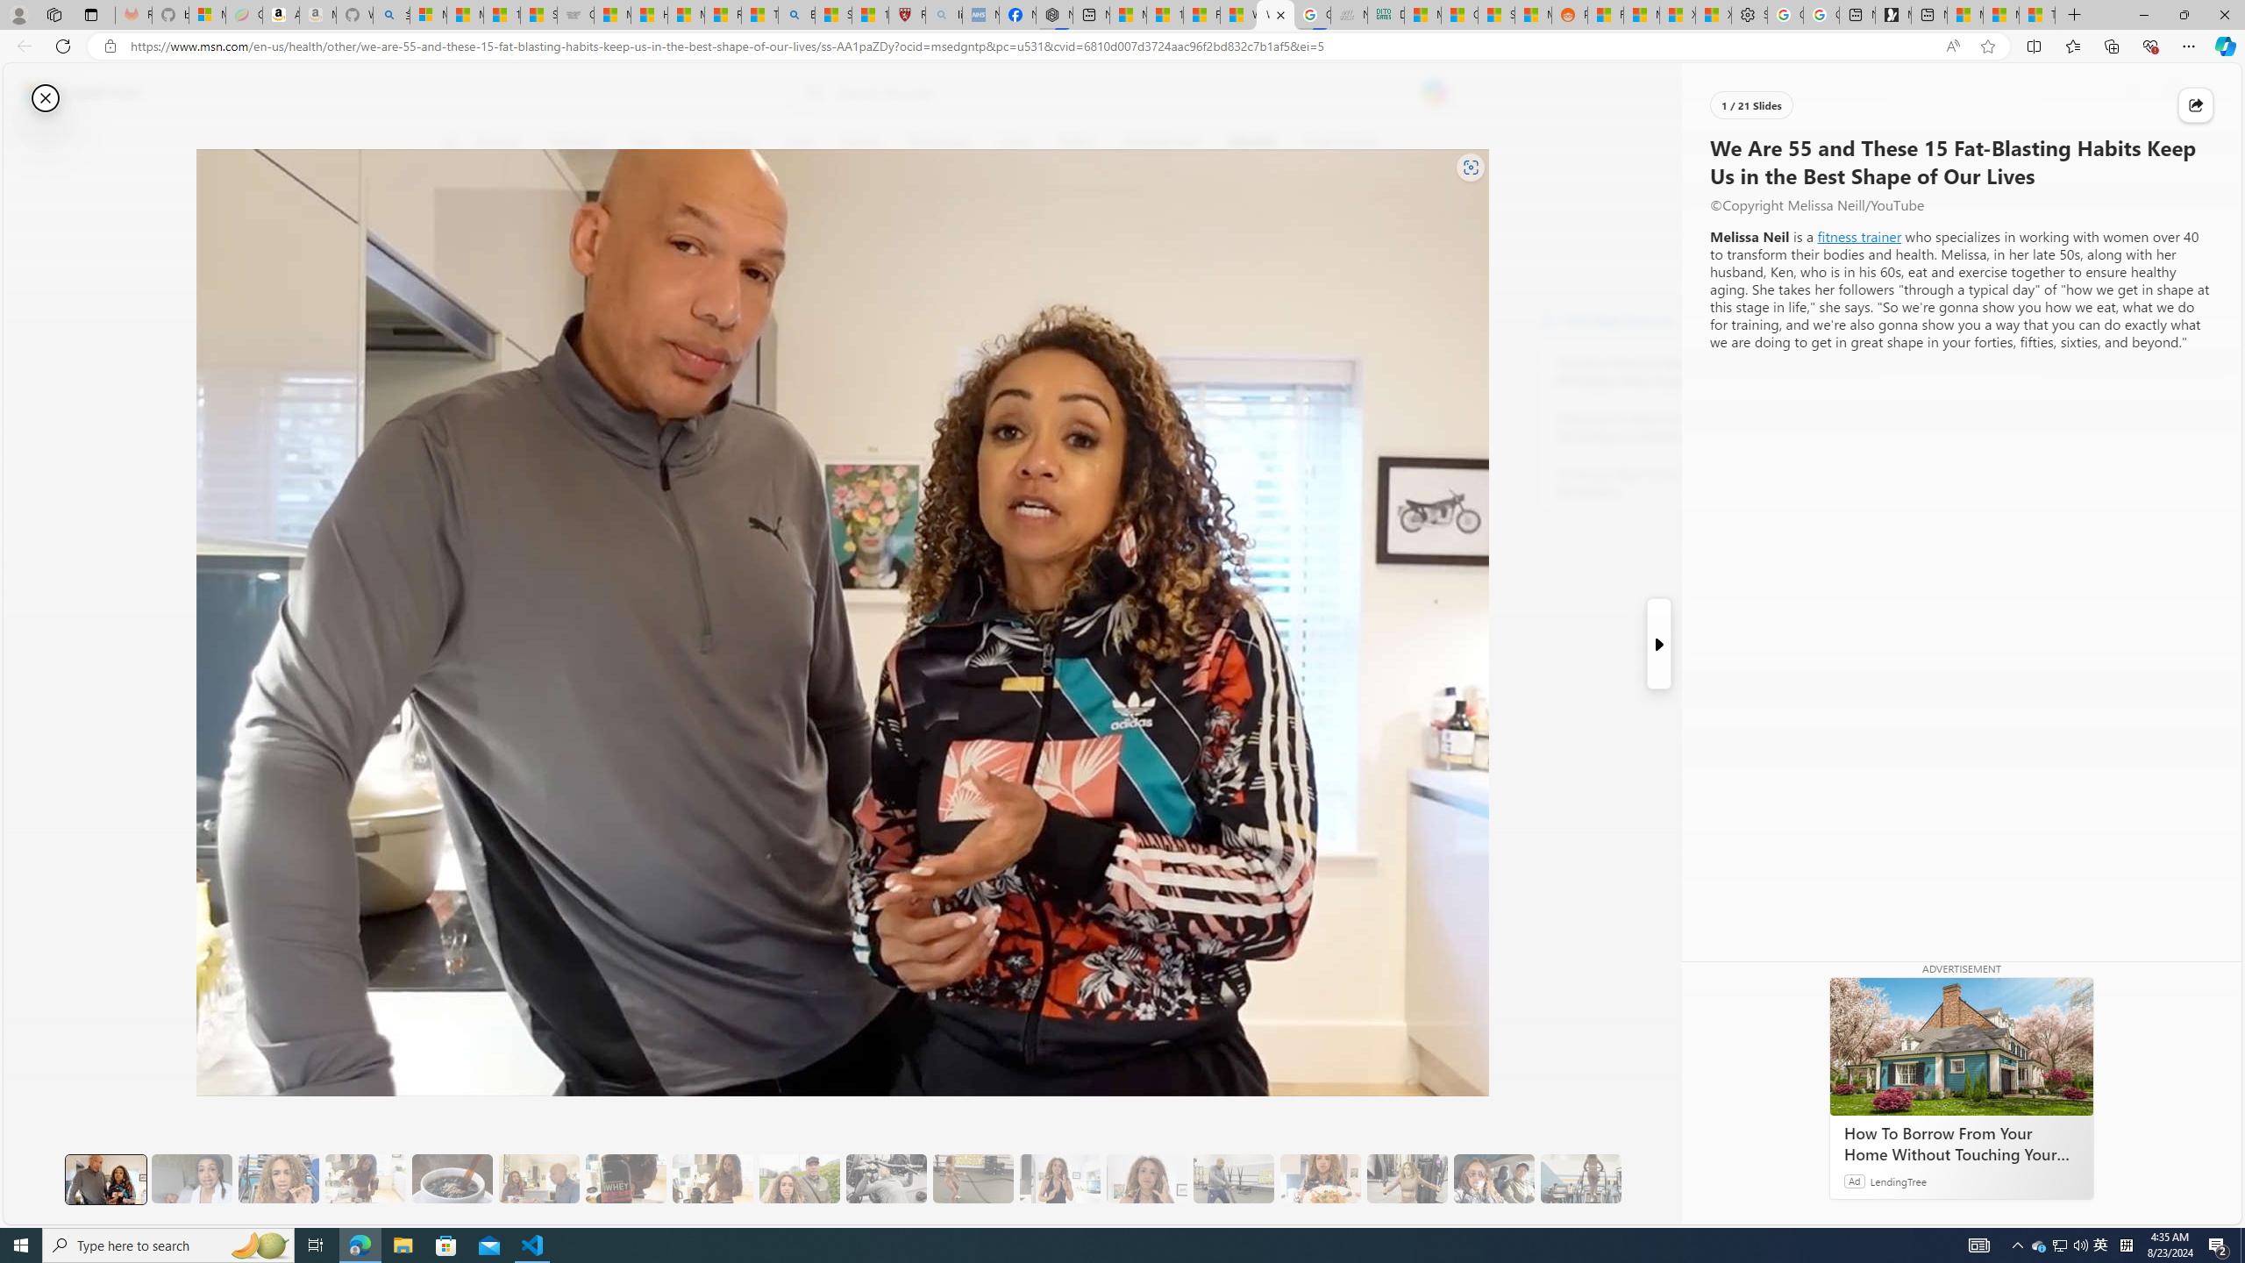 The image size is (2245, 1263). Describe the element at coordinates (712, 1179) in the screenshot. I see `7 They Don't Skip Meals` at that location.